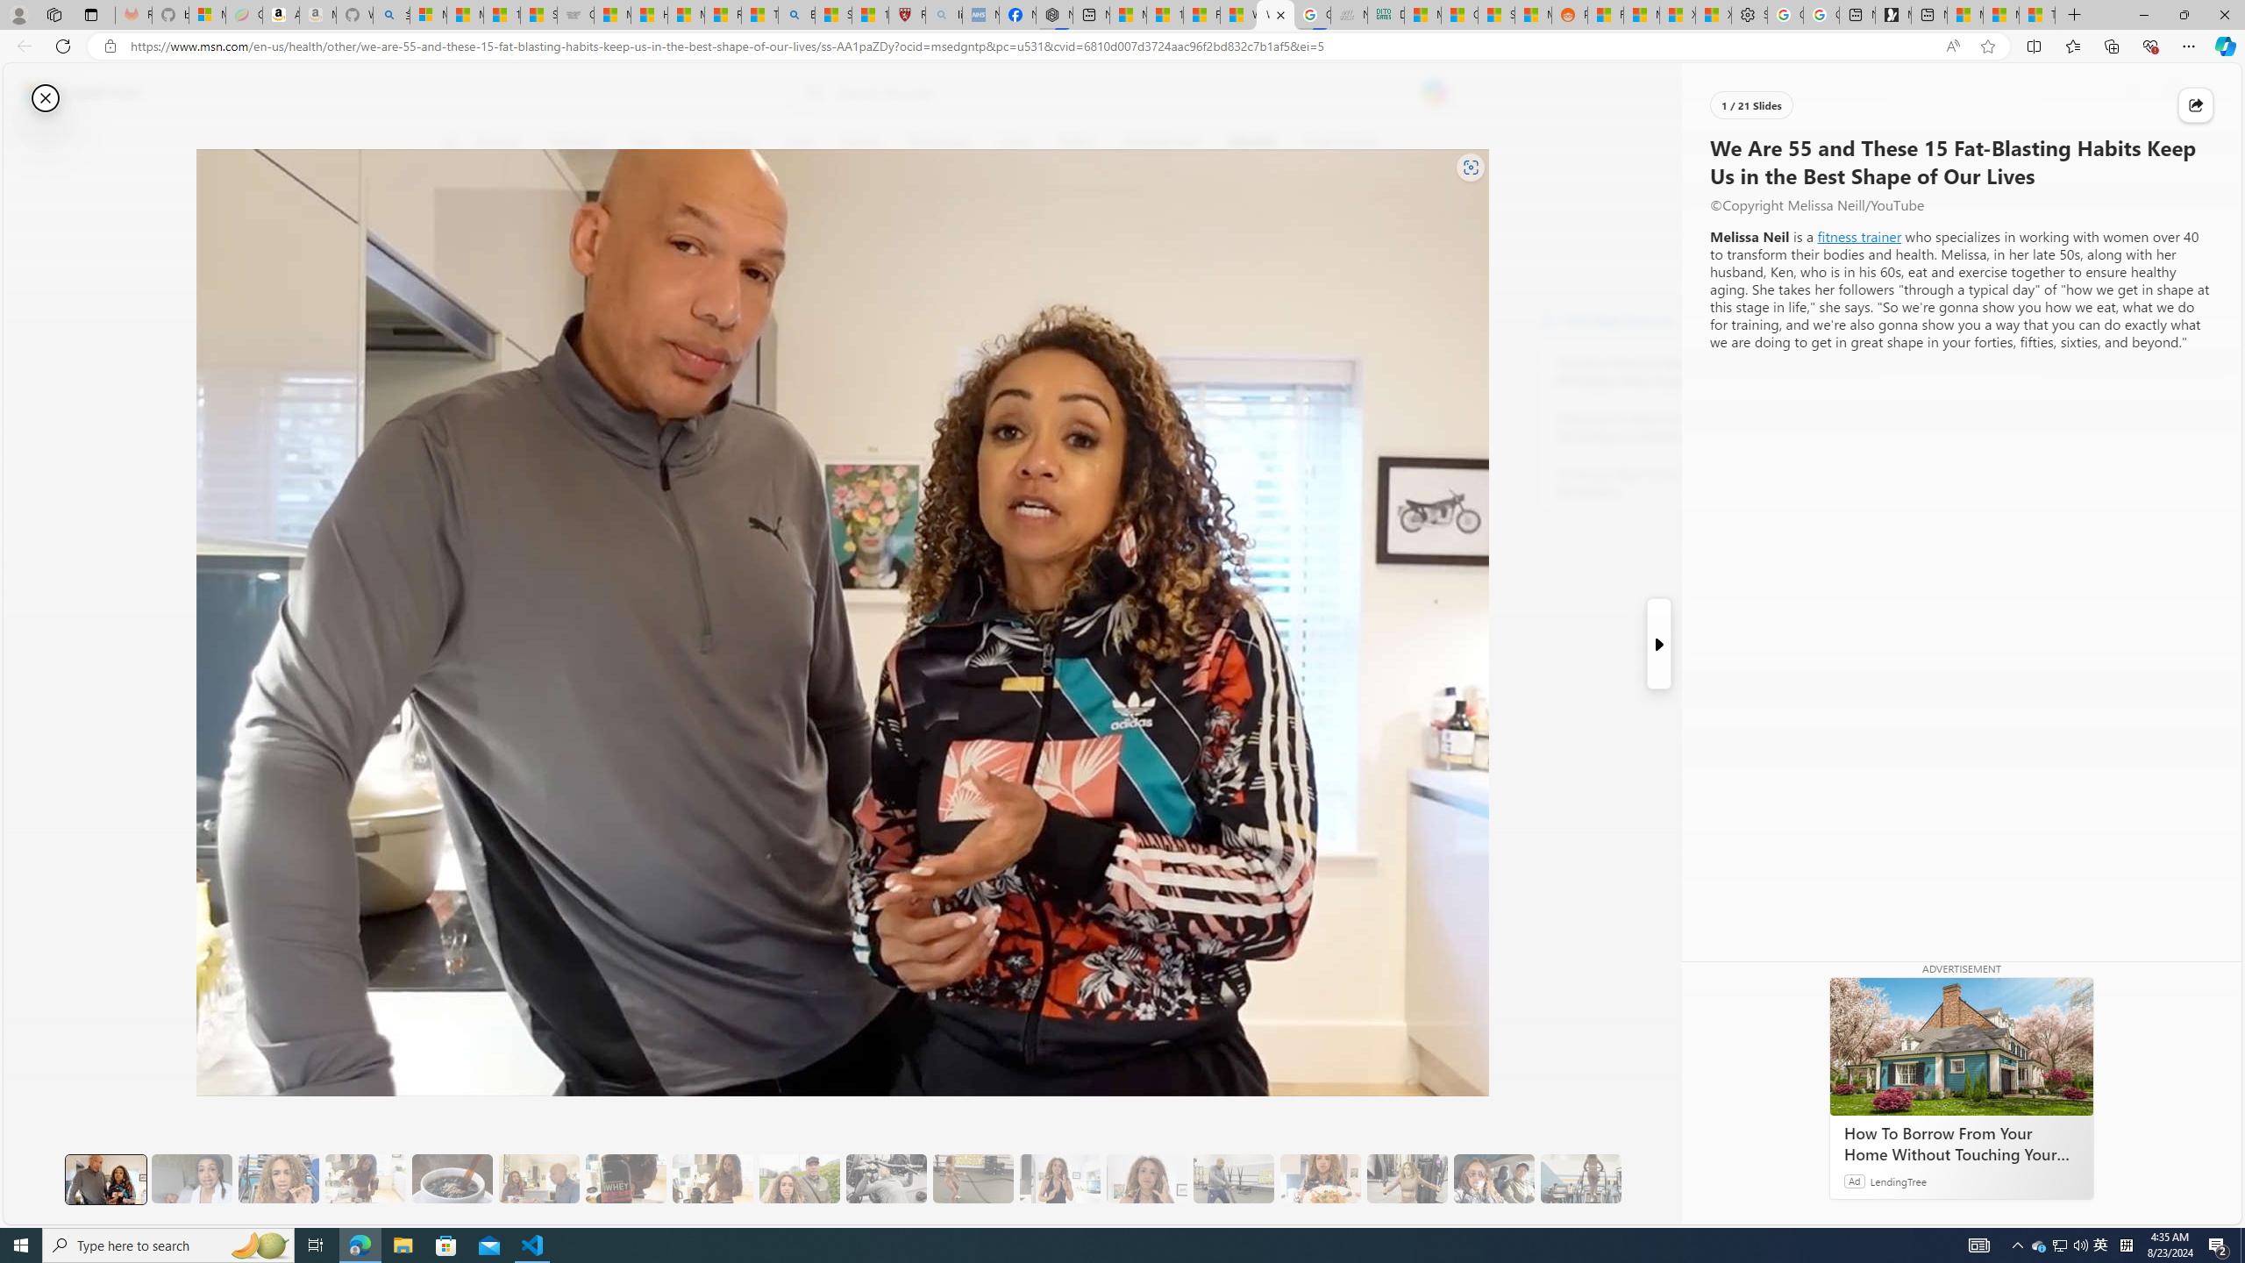 The image size is (2245, 1263). Describe the element at coordinates (712, 1179) in the screenshot. I see `7 They Don't Skip Meals` at that location.